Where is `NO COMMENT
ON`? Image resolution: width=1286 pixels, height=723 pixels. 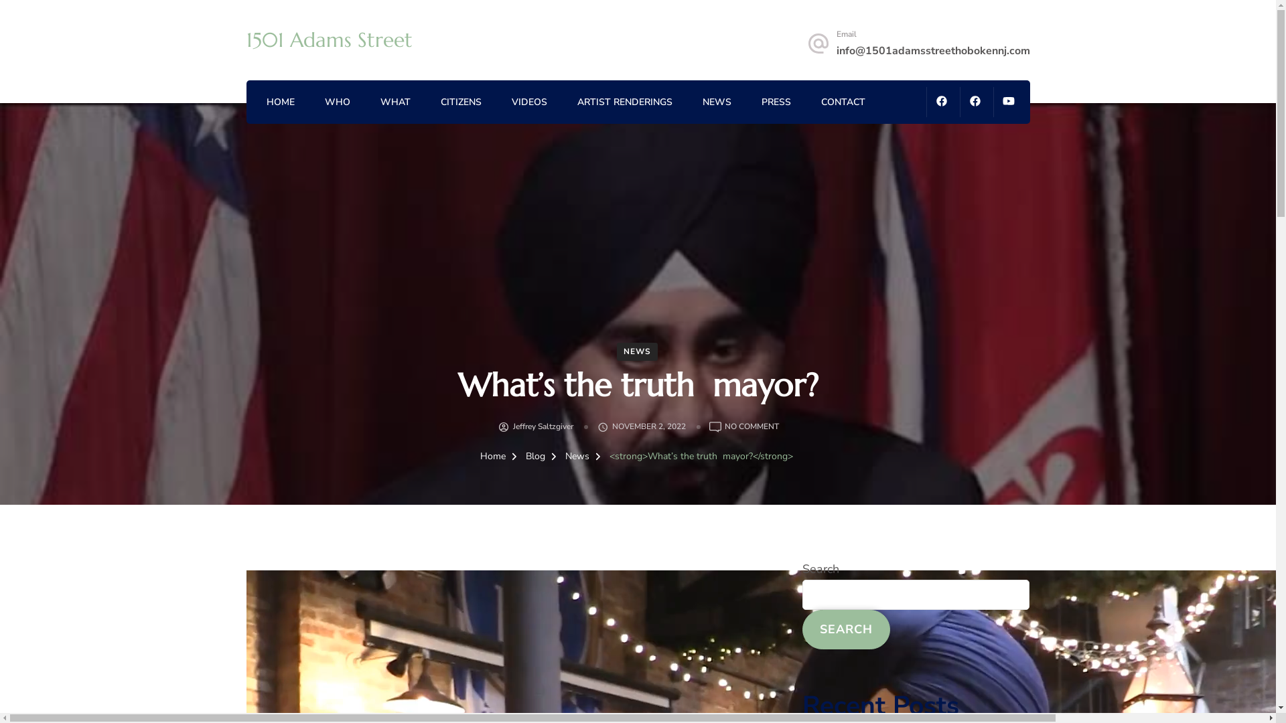 NO COMMENT
ON is located at coordinates (752, 427).